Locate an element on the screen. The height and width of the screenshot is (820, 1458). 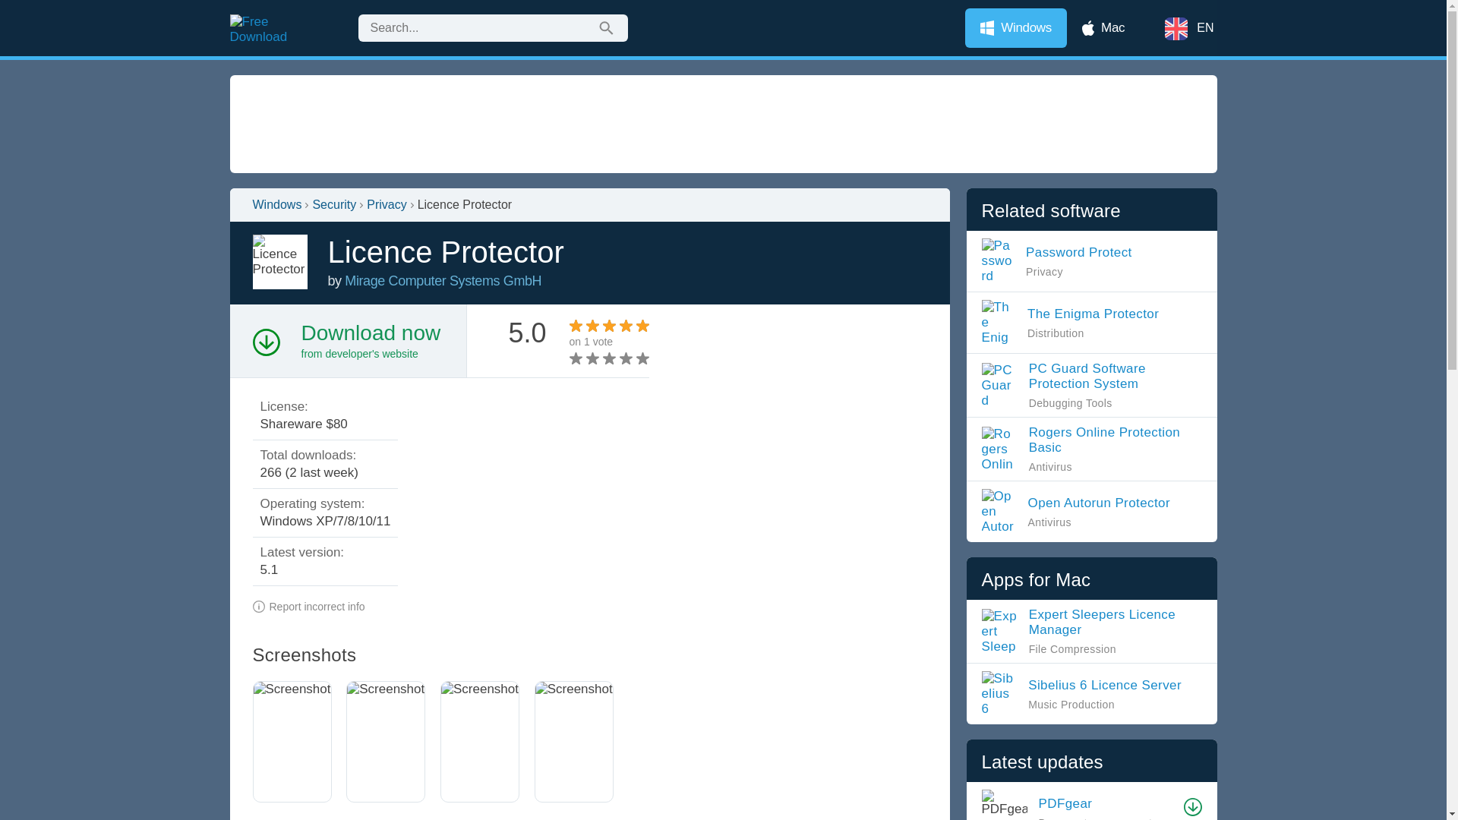
Open Autorun Protector is located at coordinates (1091, 631).